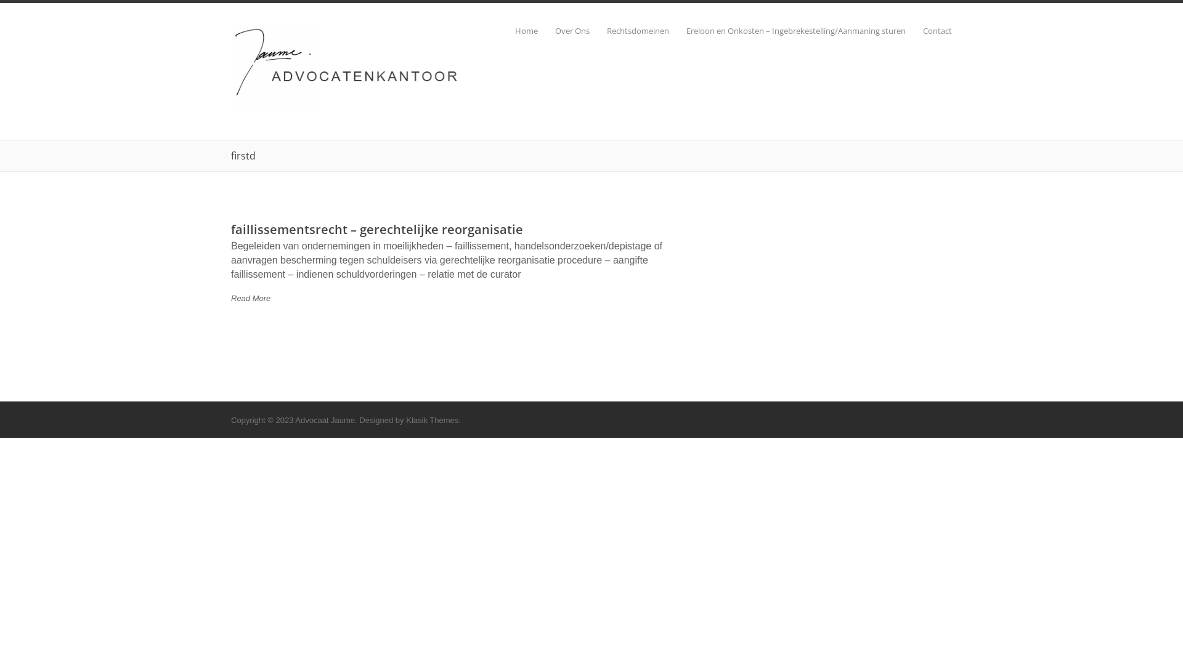 Image resolution: width=1183 pixels, height=665 pixels. Describe the element at coordinates (518, 31) in the screenshot. I see `Home` at that location.